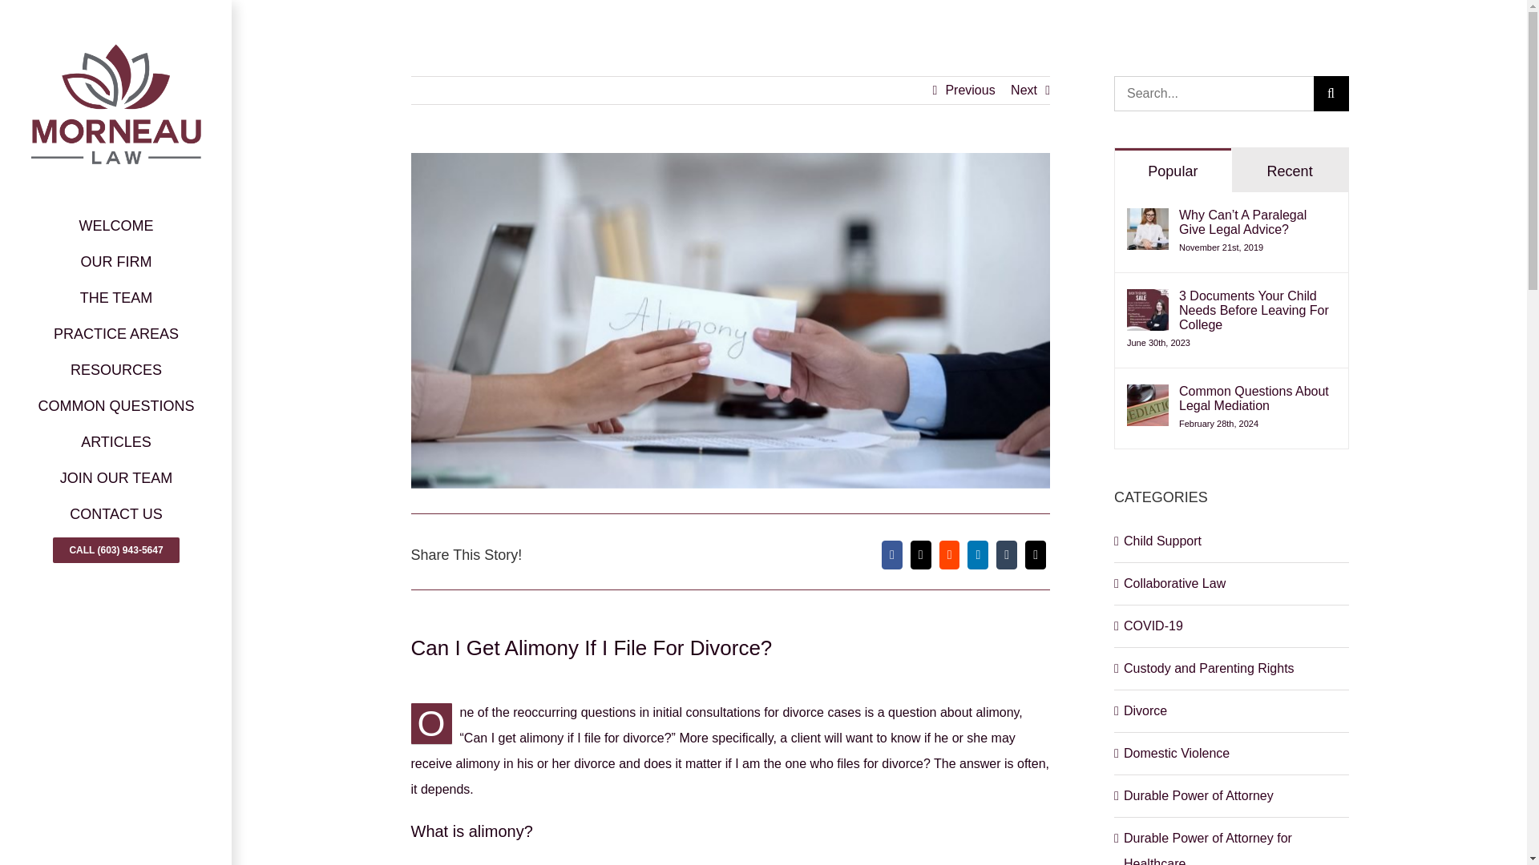 The height and width of the screenshot is (865, 1539). What do you see at coordinates (115, 334) in the screenshot?
I see `PRACTICE AREAS` at bounding box center [115, 334].